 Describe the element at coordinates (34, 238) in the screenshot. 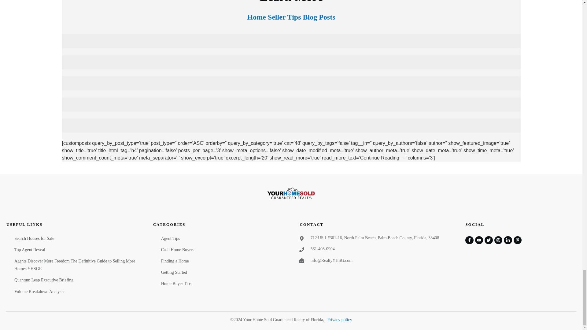

I see `Search Houses for Sale` at that location.